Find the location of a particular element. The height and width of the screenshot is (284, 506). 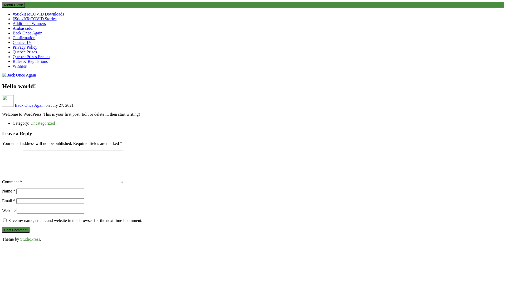

#StickItToCOVID Downloads is located at coordinates (38, 14).